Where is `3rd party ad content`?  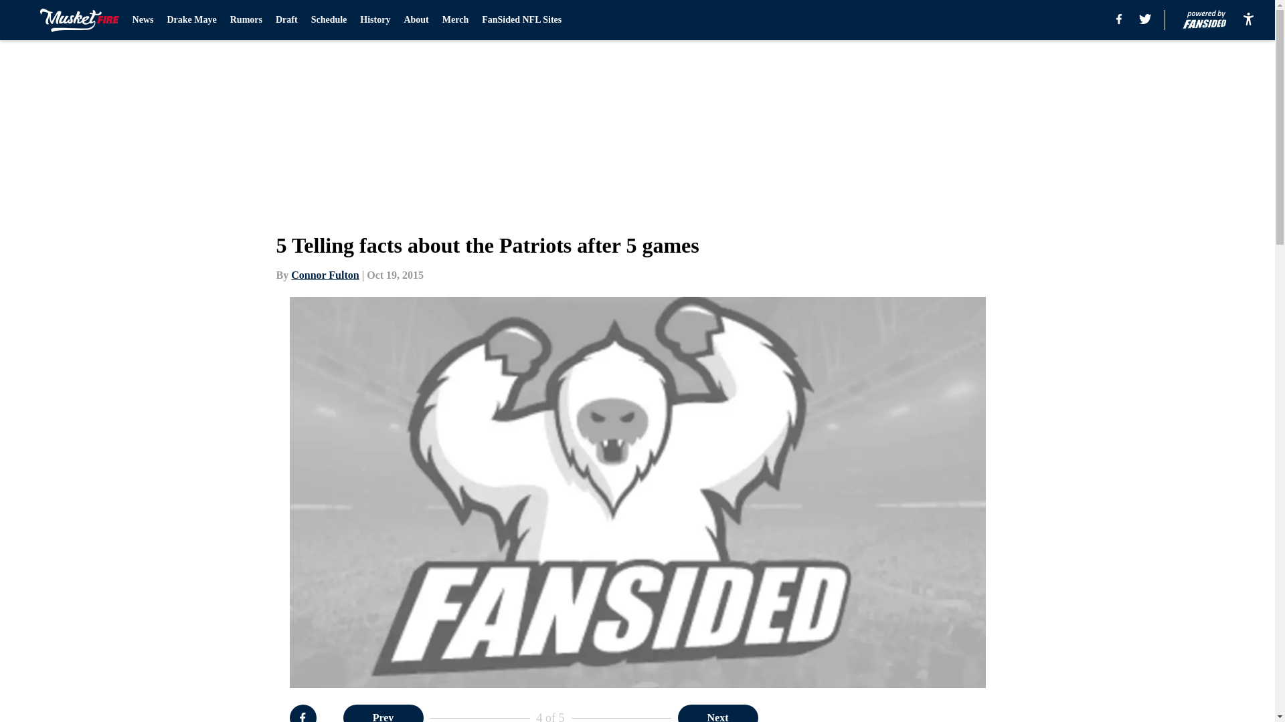
3rd party ad content is located at coordinates (925, 713).